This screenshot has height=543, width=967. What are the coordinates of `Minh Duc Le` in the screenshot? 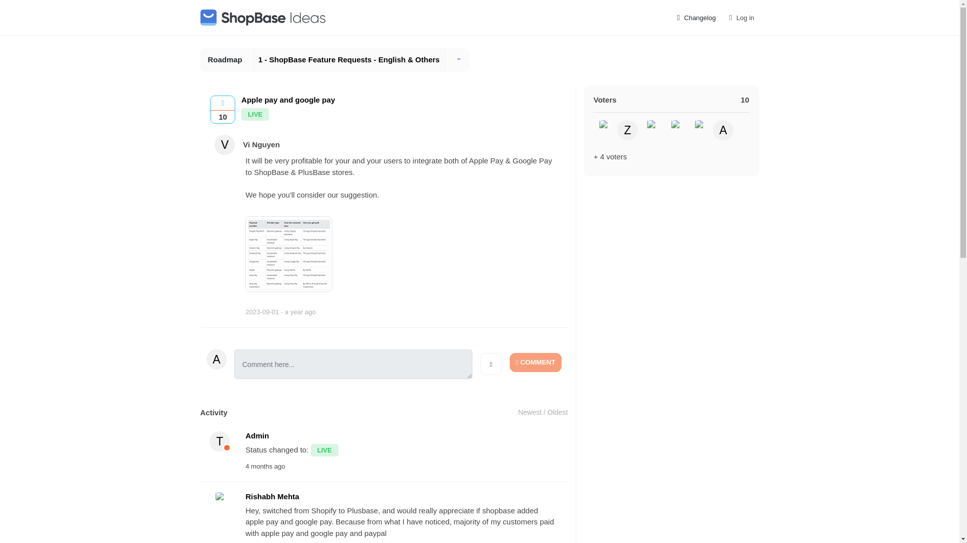 It's located at (651, 130).